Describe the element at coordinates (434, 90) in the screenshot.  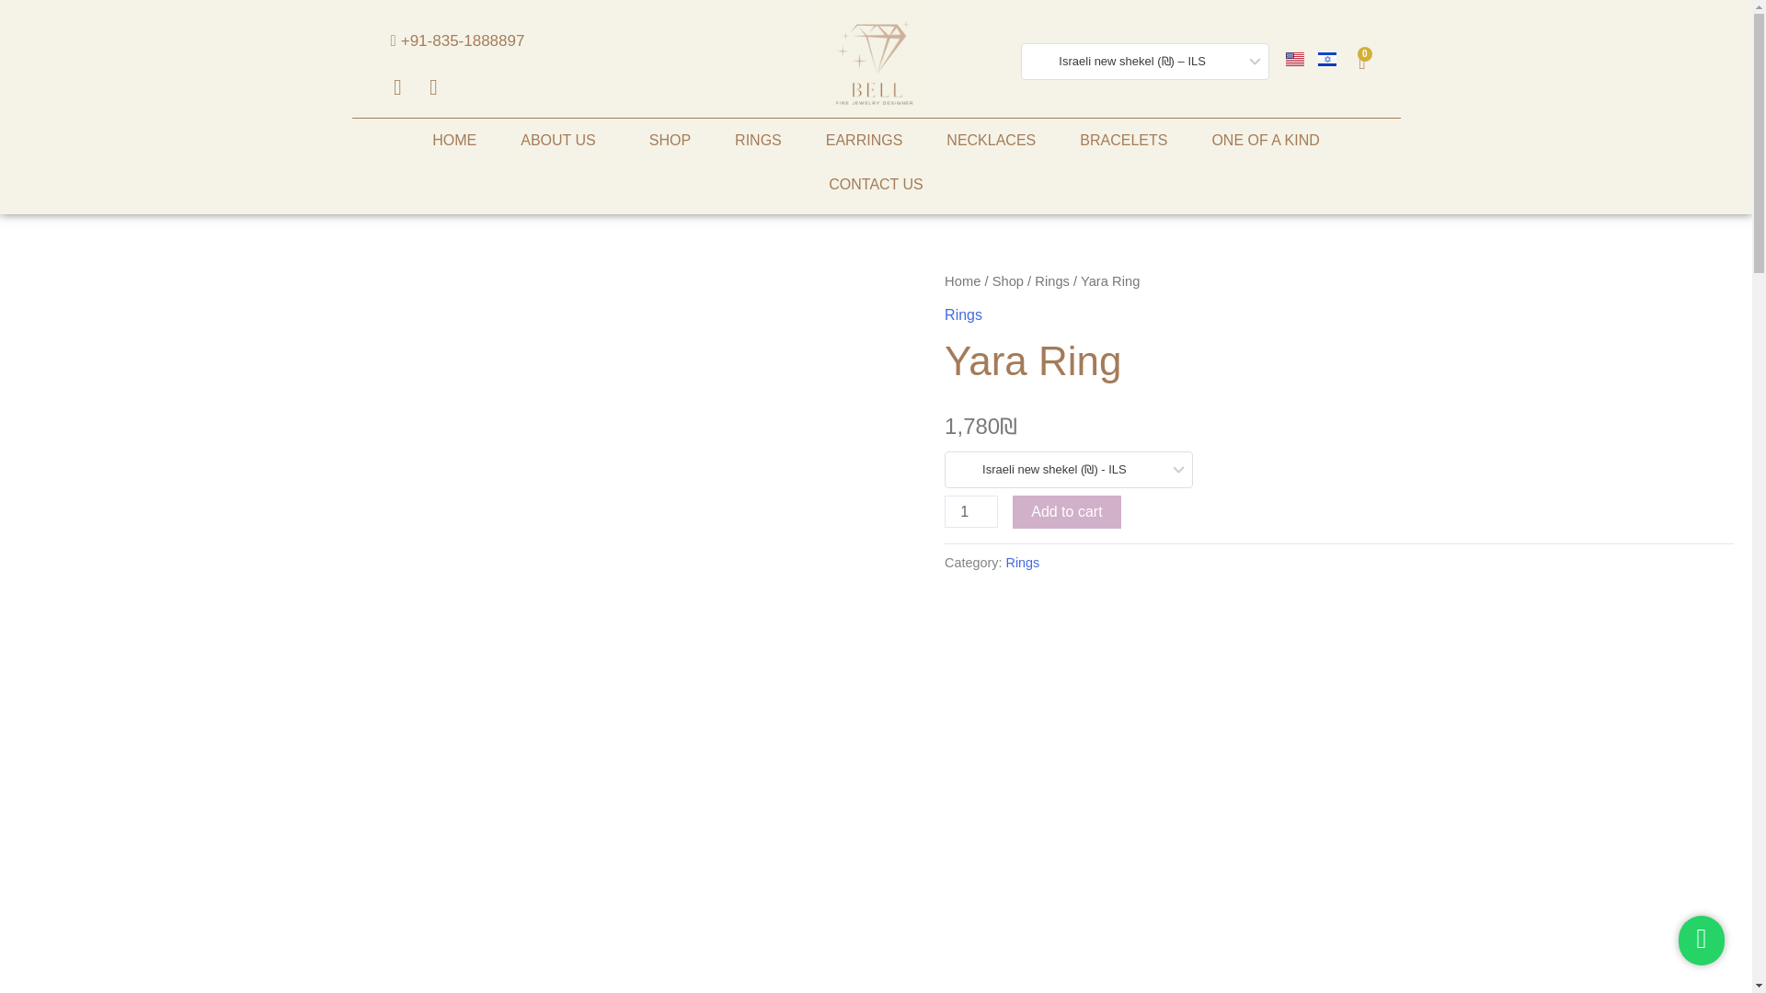
I see `ABOUT US` at that location.